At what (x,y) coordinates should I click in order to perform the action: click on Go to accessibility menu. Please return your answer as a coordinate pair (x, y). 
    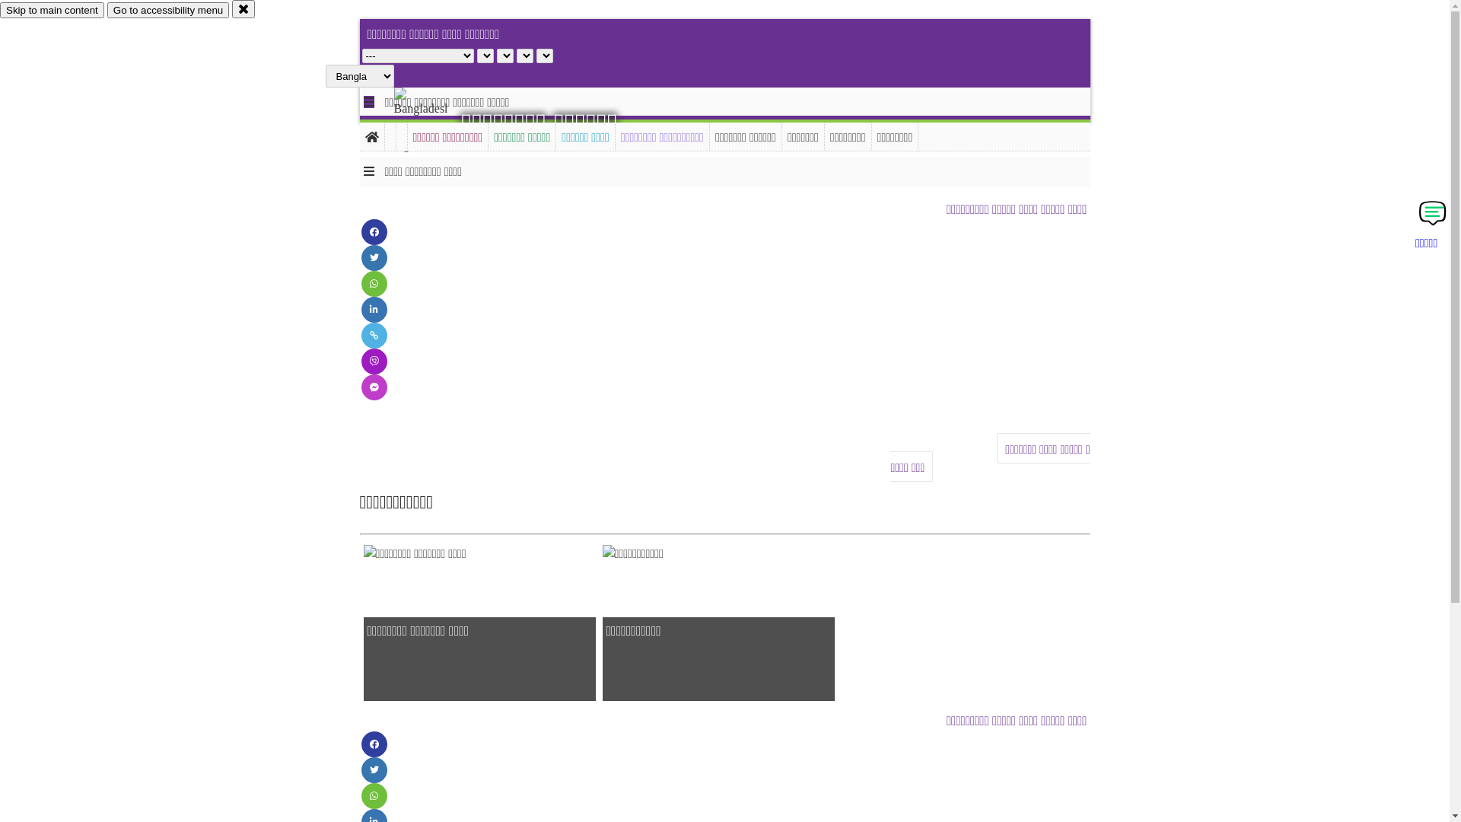
    Looking at the image, I should click on (168, 11).